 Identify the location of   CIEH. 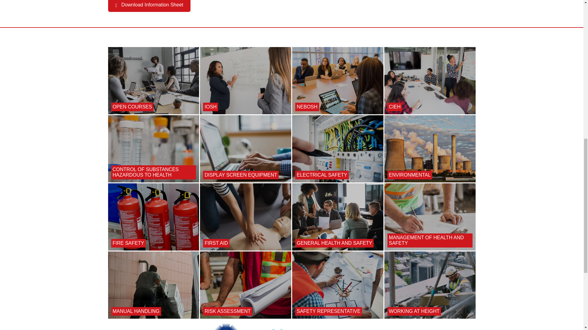
(430, 81).